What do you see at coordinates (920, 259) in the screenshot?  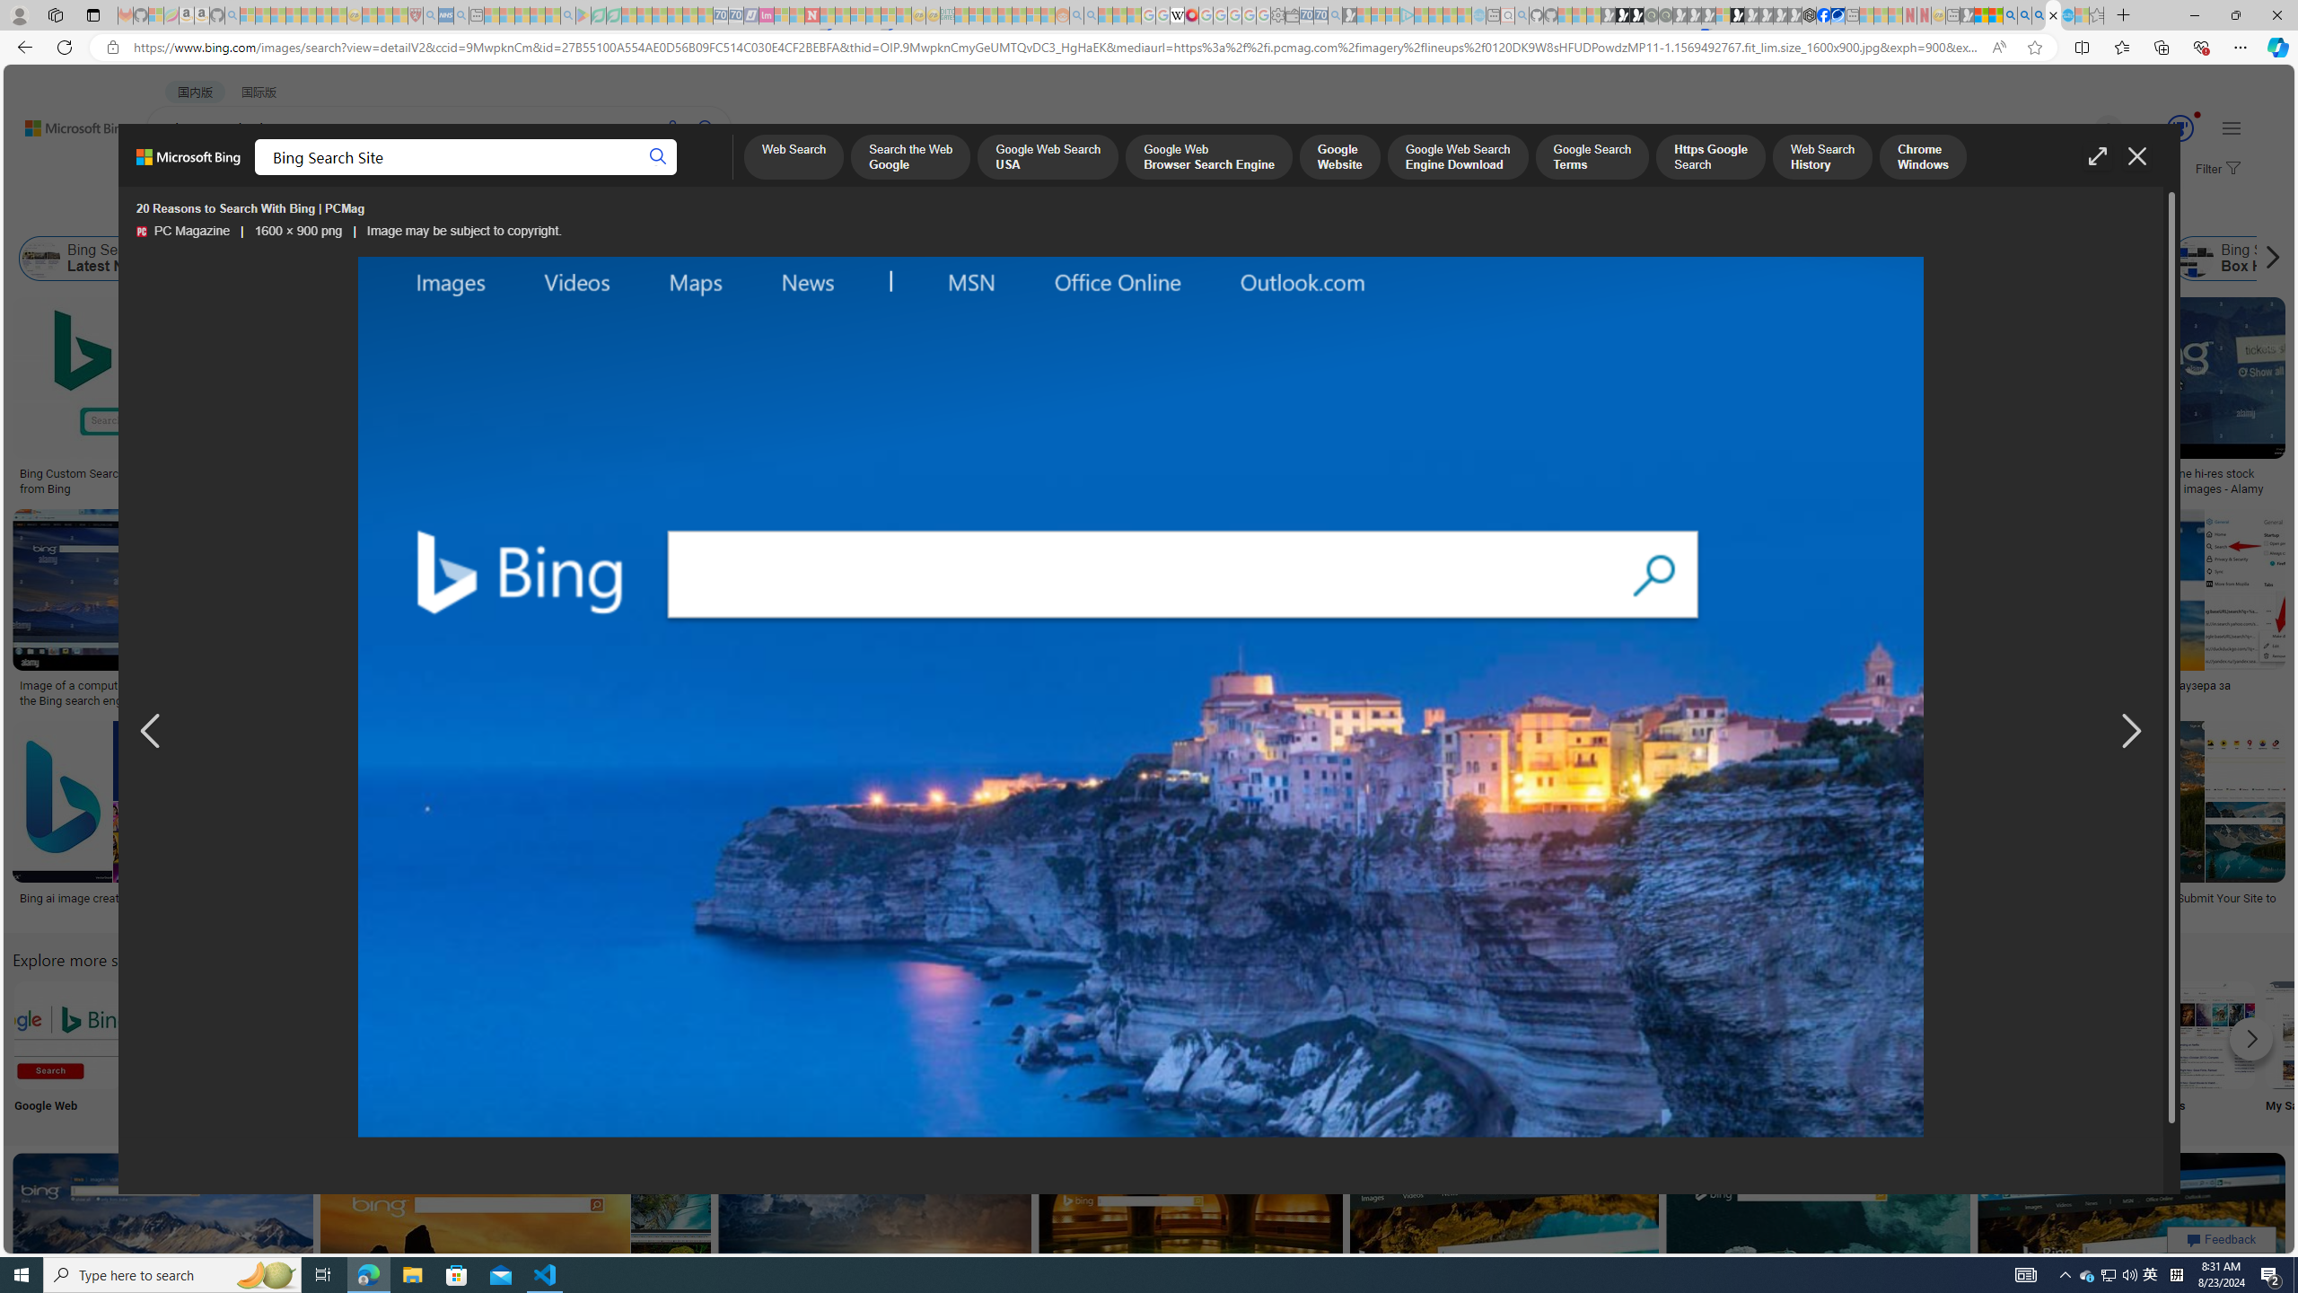 I see `Bing Search Terms` at bounding box center [920, 259].